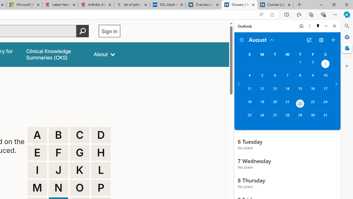 The height and width of the screenshot is (199, 353). Describe the element at coordinates (58, 170) in the screenshot. I see `J` at that location.